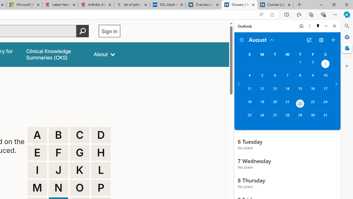 The height and width of the screenshot is (199, 353). Describe the element at coordinates (58, 170) in the screenshot. I see `J` at that location.